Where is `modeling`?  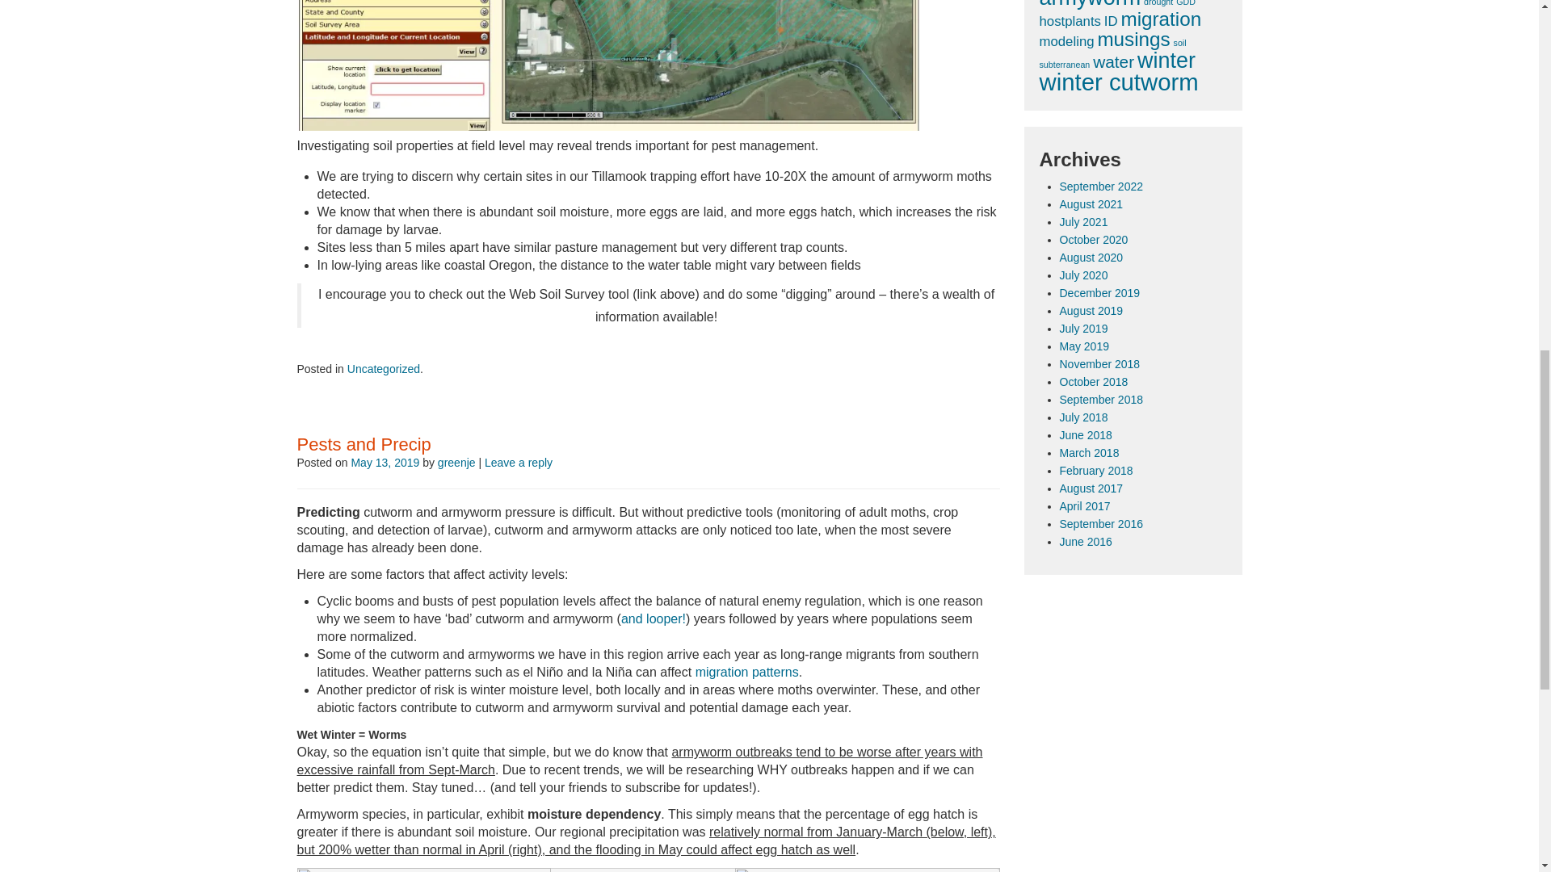 modeling is located at coordinates (1066, 41).